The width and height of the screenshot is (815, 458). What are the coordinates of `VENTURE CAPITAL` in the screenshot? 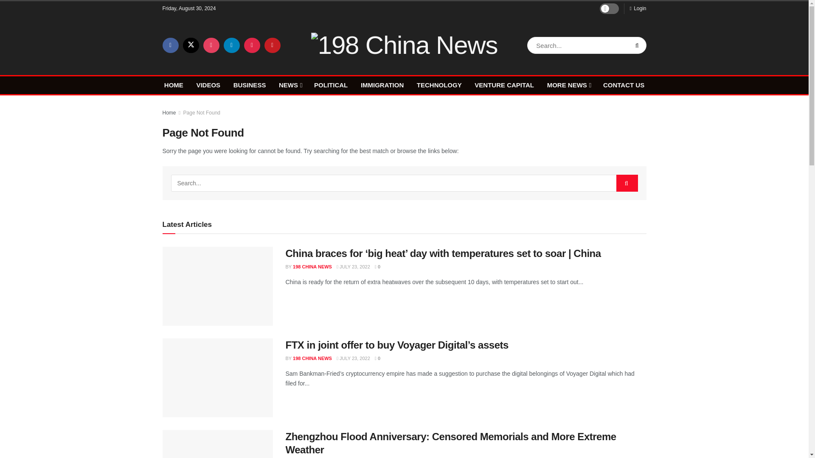 It's located at (504, 85).